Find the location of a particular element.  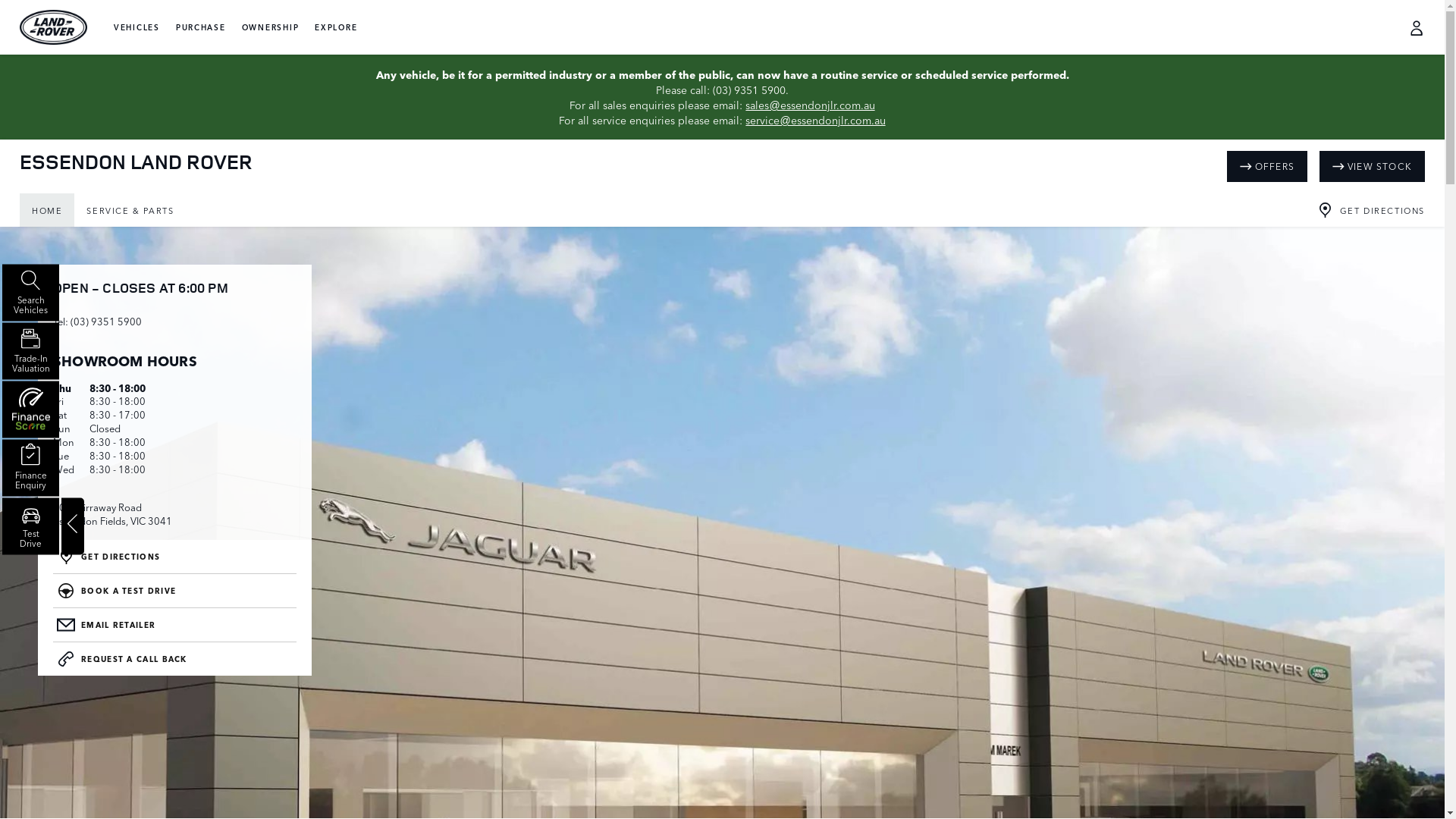

HOME is located at coordinates (47, 210).